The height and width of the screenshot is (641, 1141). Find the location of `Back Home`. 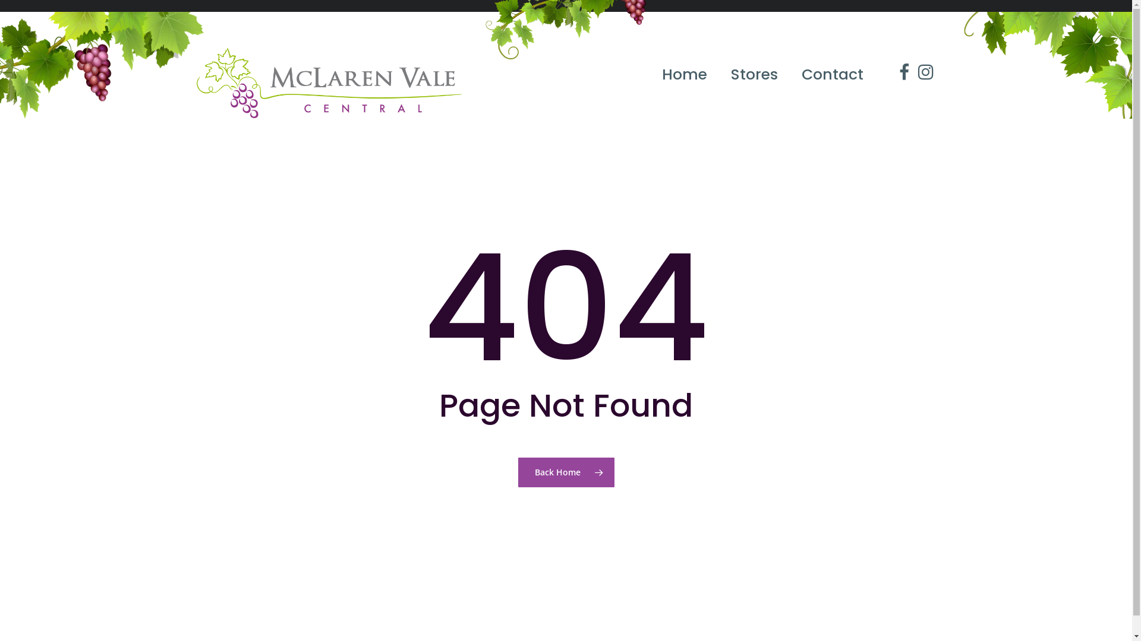

Back Home is located at coordinates (566, 472).